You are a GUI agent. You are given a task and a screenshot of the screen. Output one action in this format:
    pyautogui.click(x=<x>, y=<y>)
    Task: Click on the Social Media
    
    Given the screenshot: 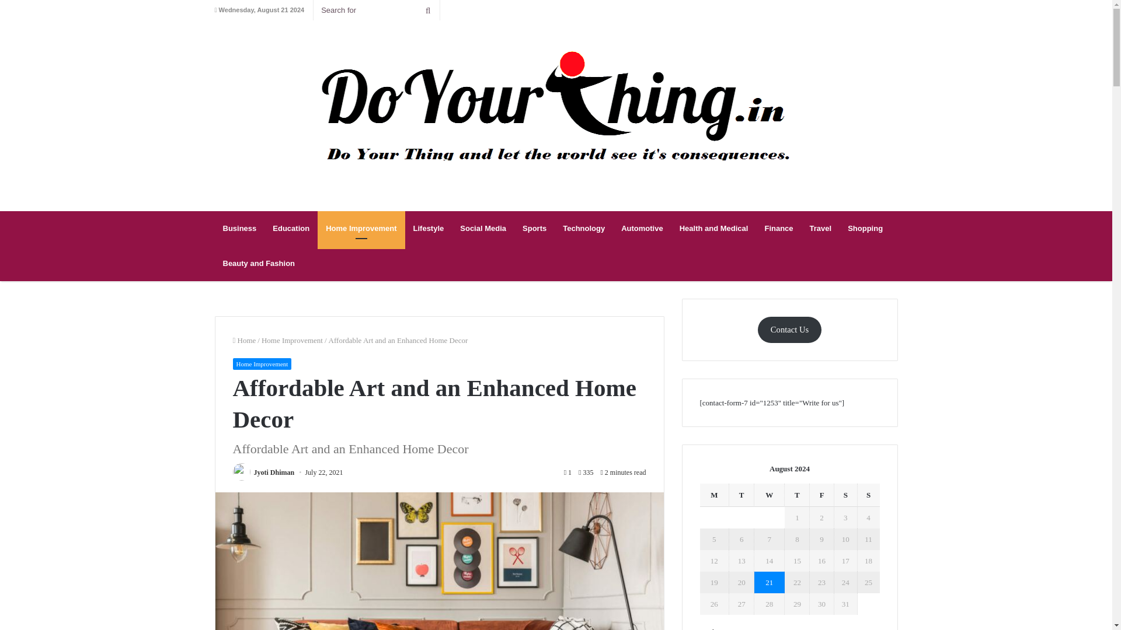 What is the action you would take?
    pyautogui.click(x=483, y=229)
    